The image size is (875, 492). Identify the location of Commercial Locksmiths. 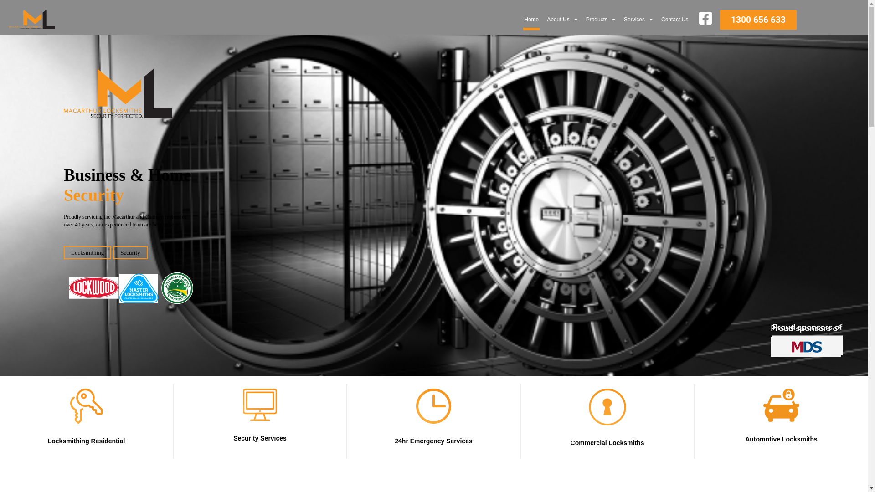
(607, 443).